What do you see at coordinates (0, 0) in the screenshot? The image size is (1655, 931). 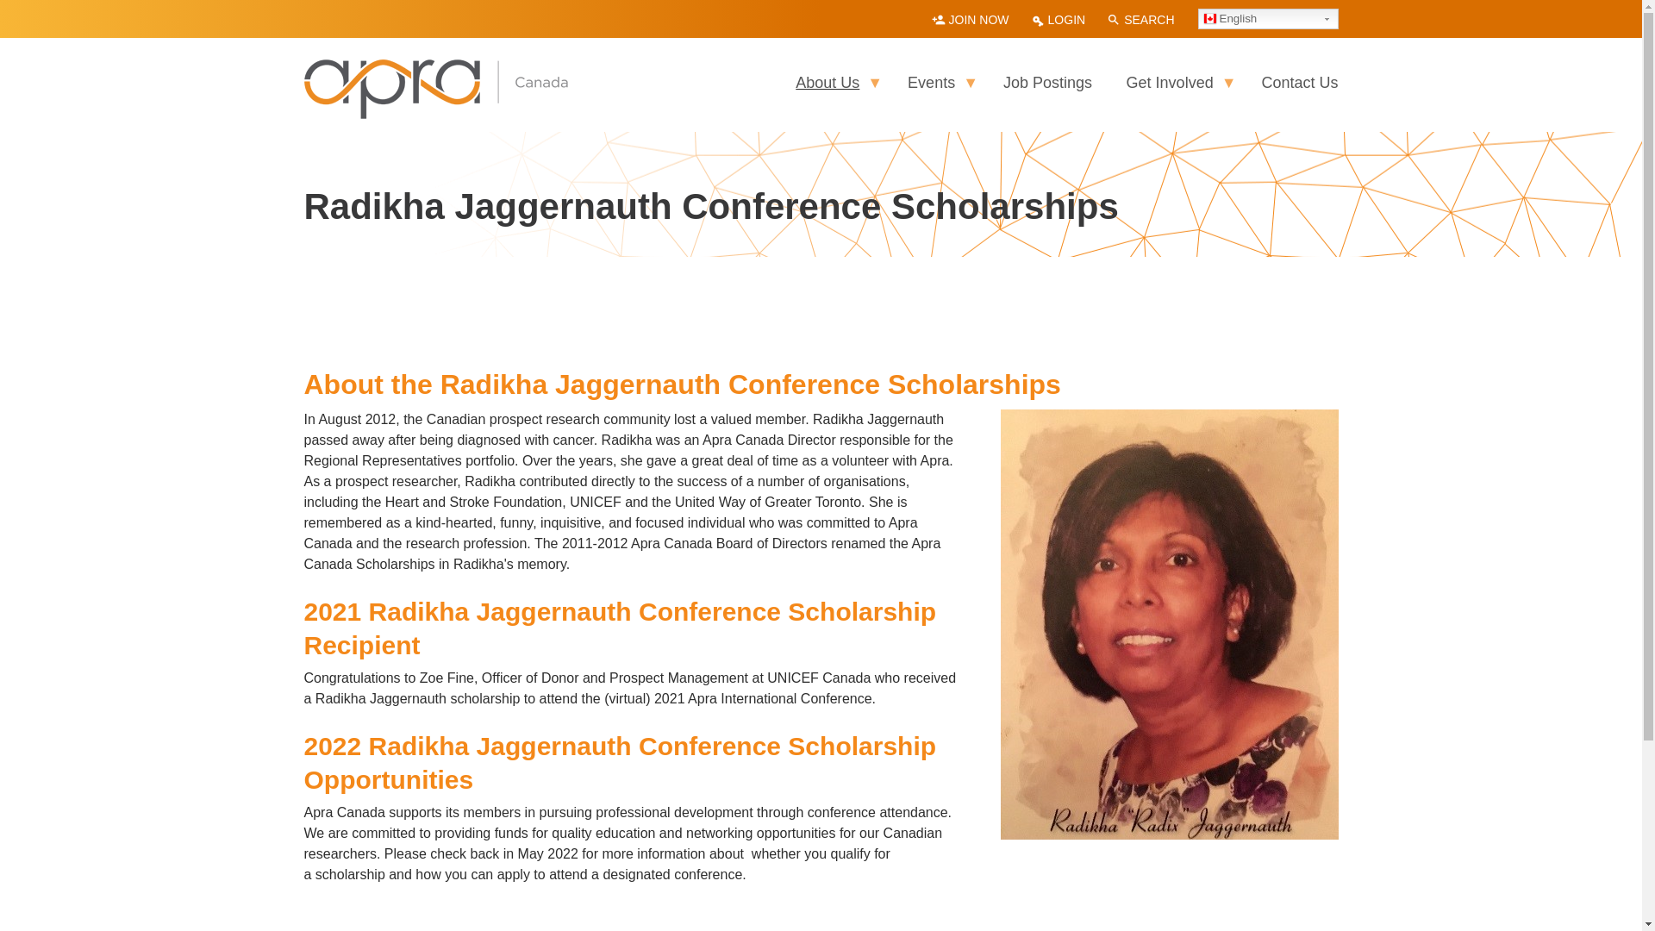 I see `Skip to main navigation` at bounding box center [0, 0].